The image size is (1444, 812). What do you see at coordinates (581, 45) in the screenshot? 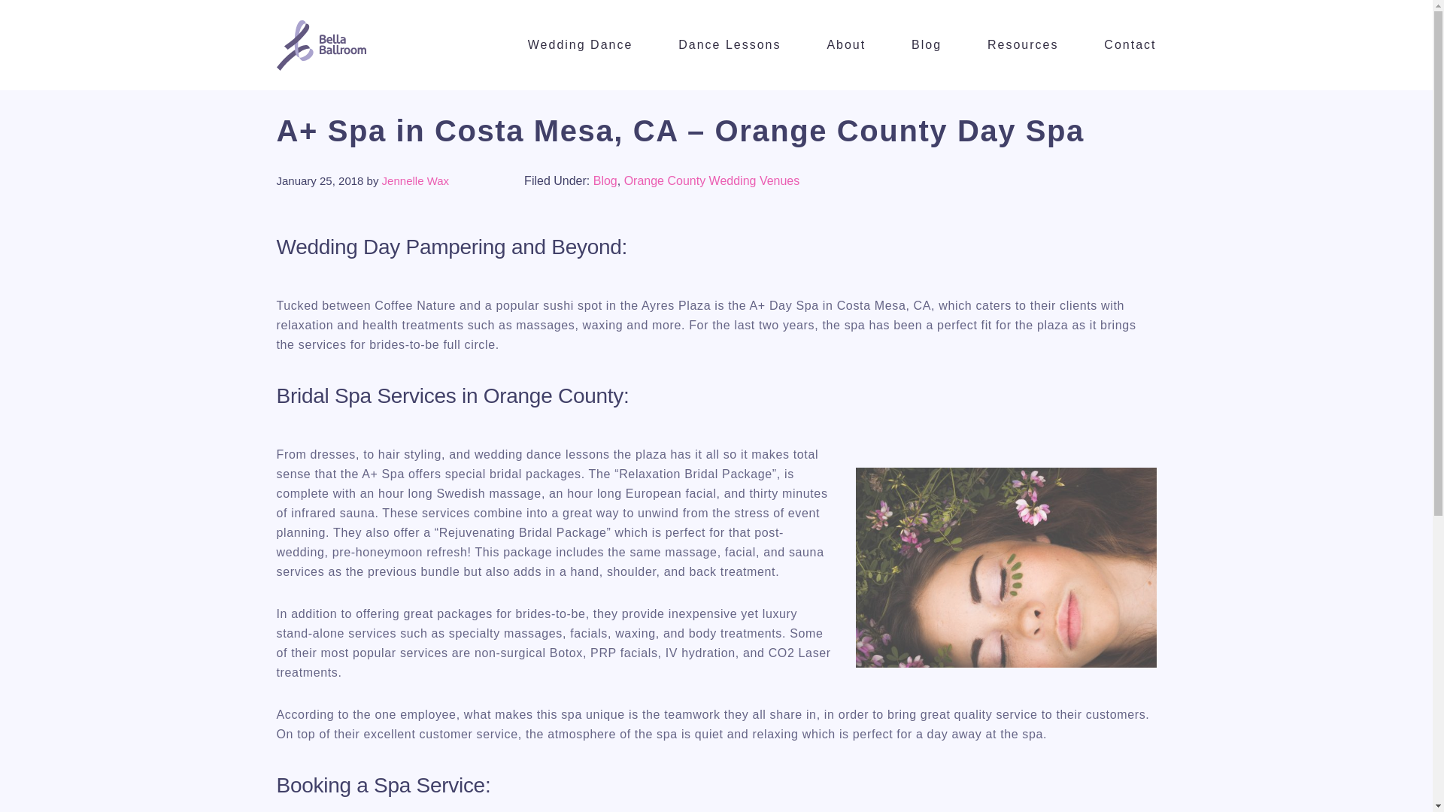
I see `Wedding Dance` at bounding box center [581, 45].